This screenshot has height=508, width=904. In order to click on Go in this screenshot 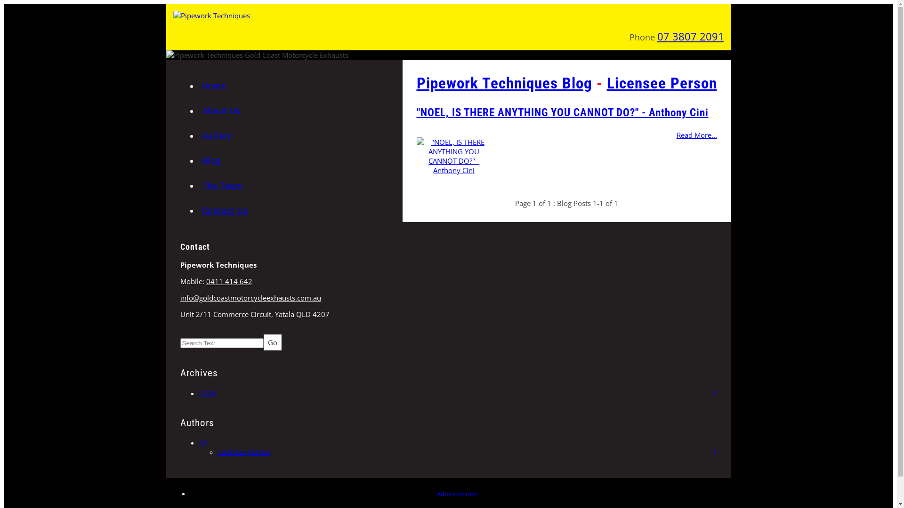, I will do `click(273, 342)`.